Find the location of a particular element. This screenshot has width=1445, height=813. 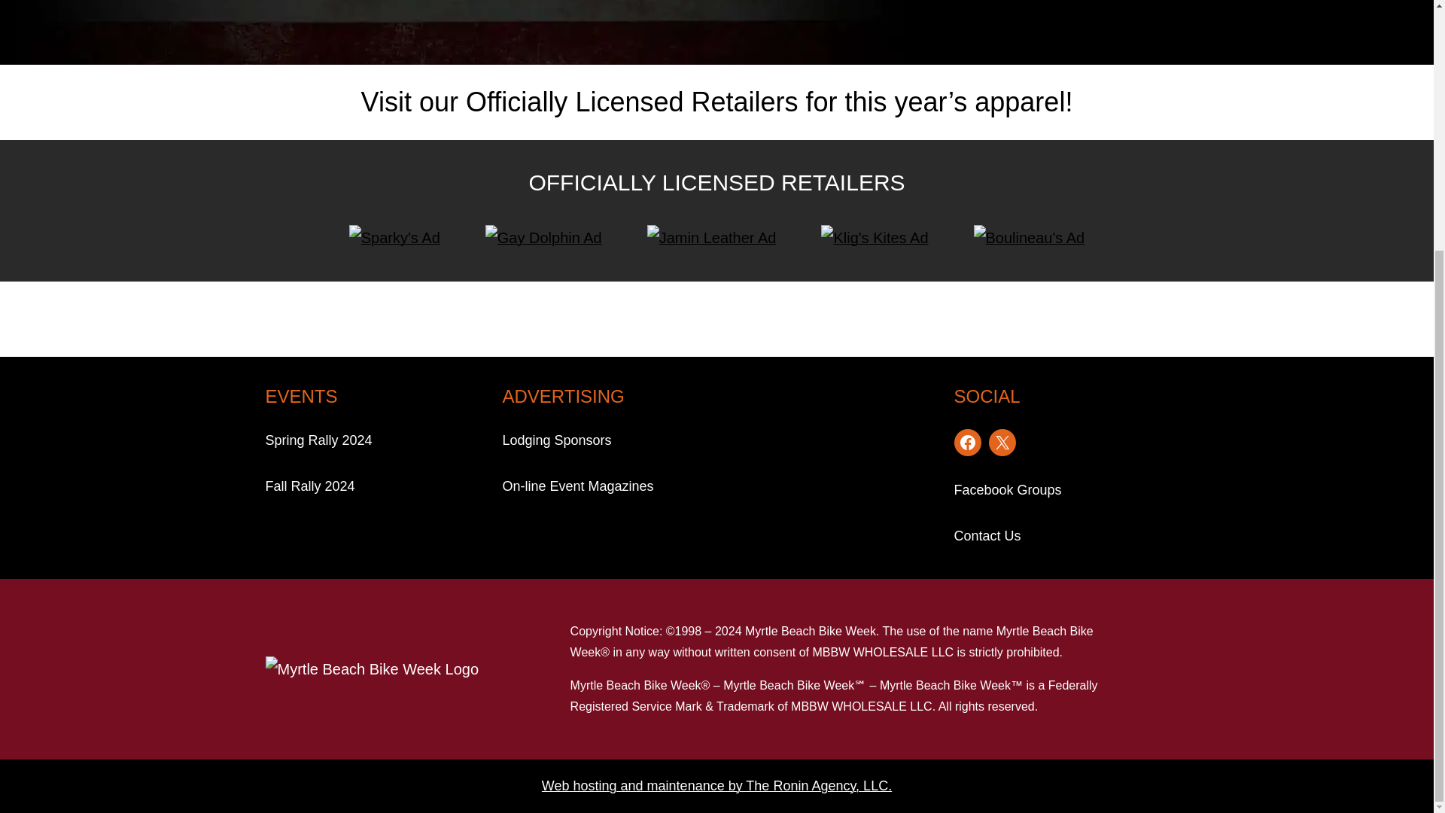

X is located at coordinates (1002, 443).